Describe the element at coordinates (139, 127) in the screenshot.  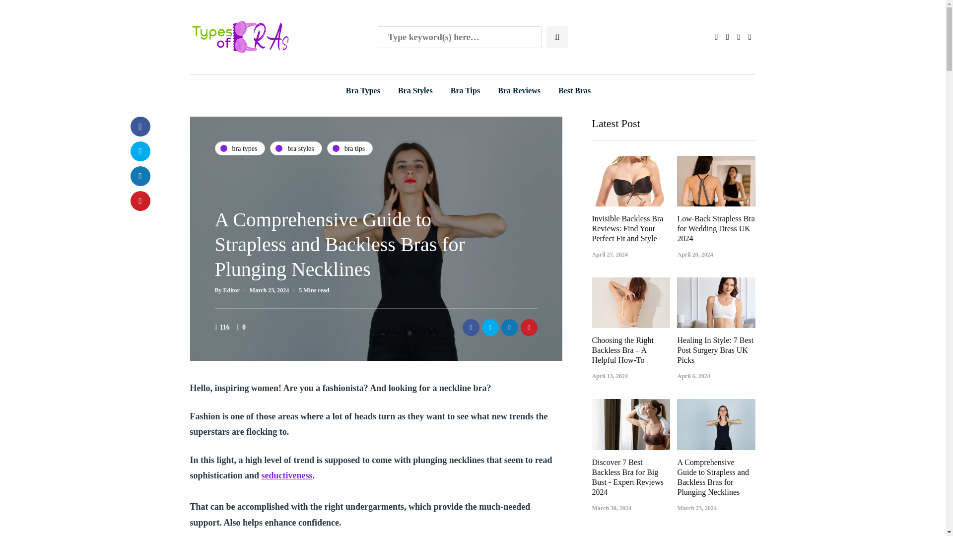
I see `Share with Facebook` at that location.